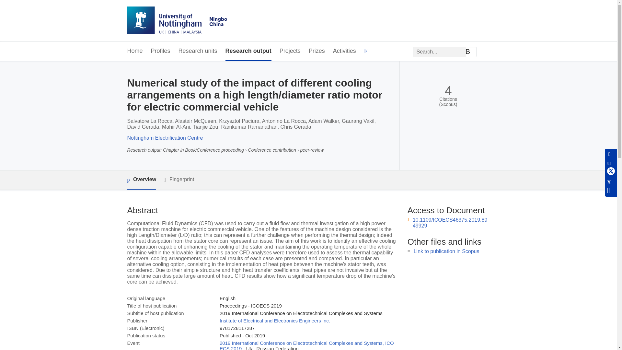  What do you see at coordinates (141, 180) in the screenshot?
I see `Overview` at bounding box center [141, 180].